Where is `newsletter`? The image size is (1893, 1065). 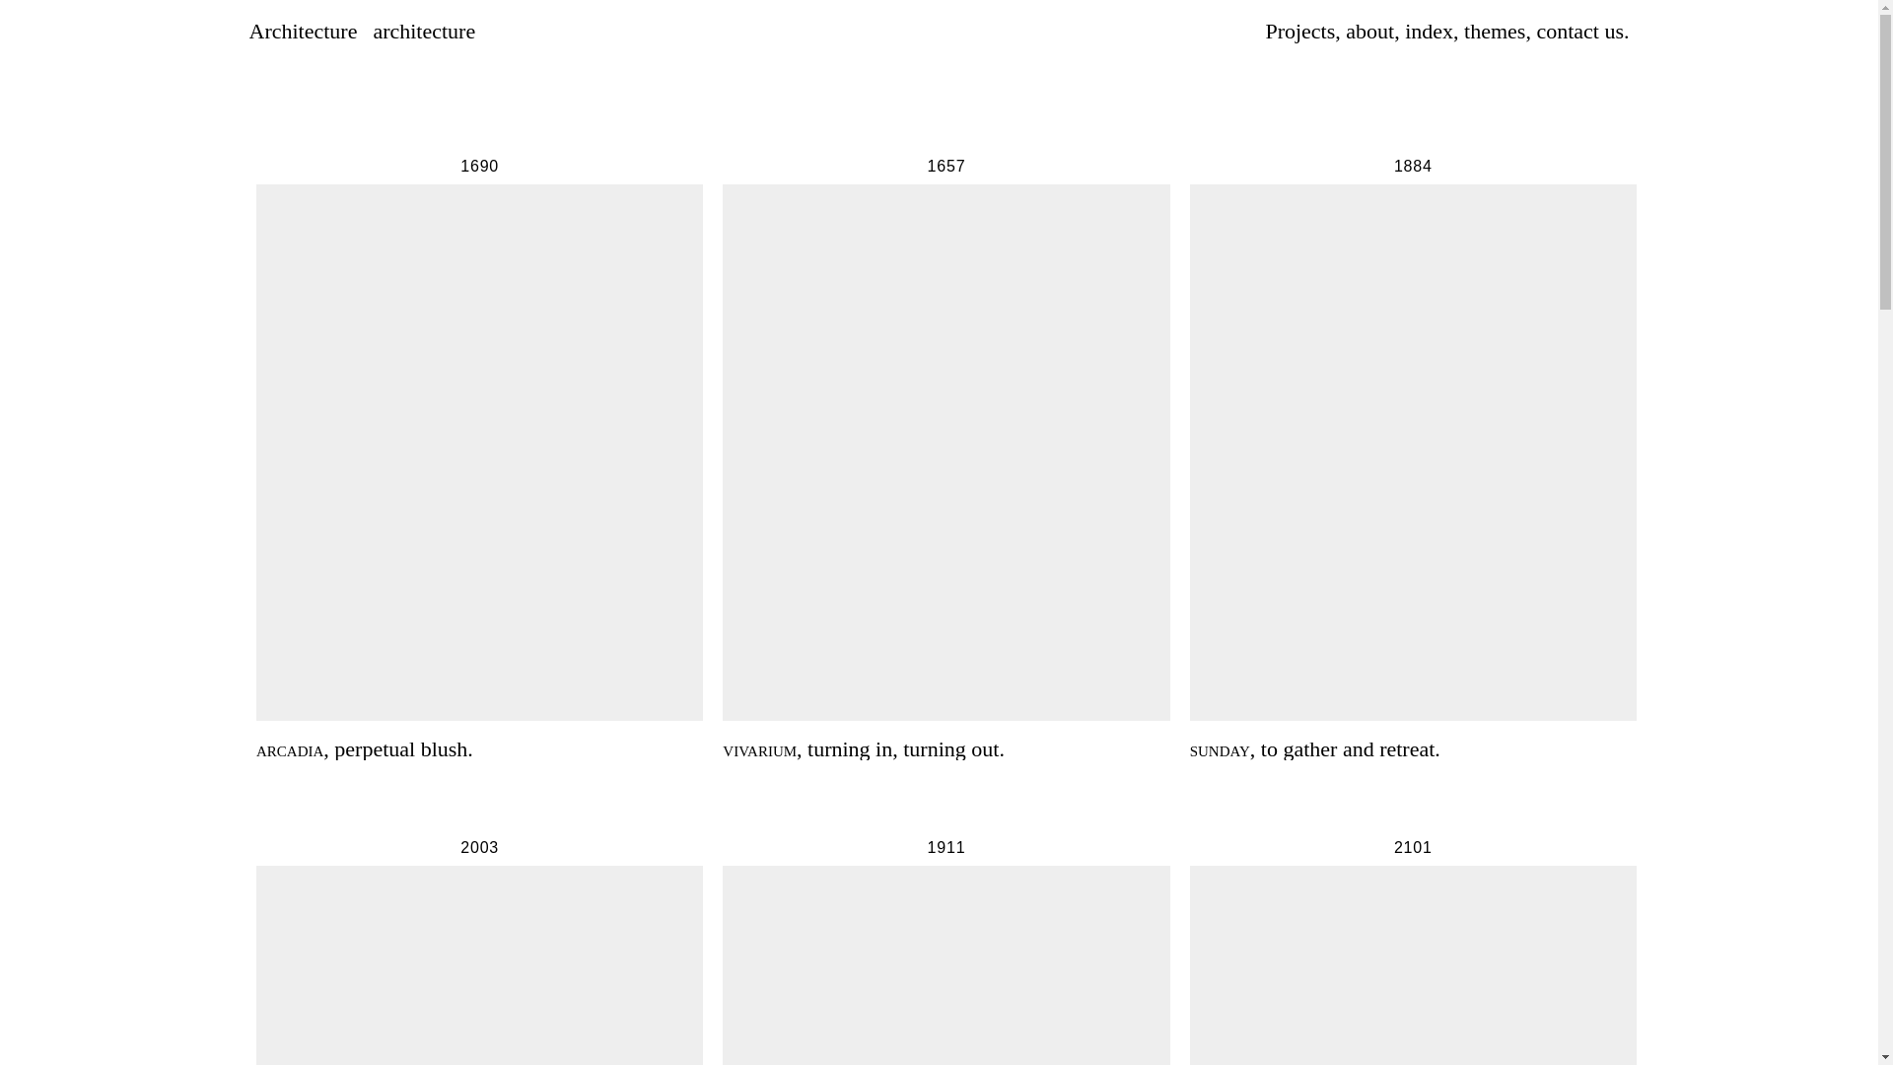 newsletter is located at coordinates (1431, 32).